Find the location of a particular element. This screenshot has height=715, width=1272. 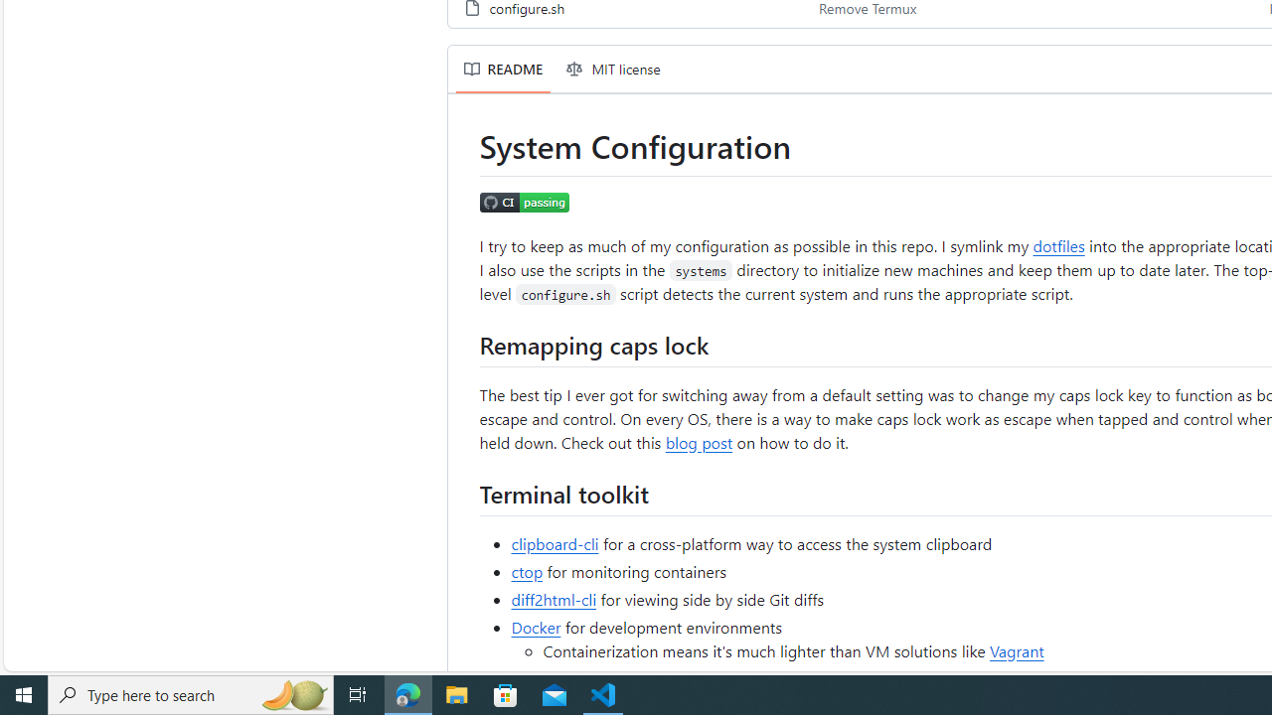

Vagrant is located at coordinates (1016, 649).